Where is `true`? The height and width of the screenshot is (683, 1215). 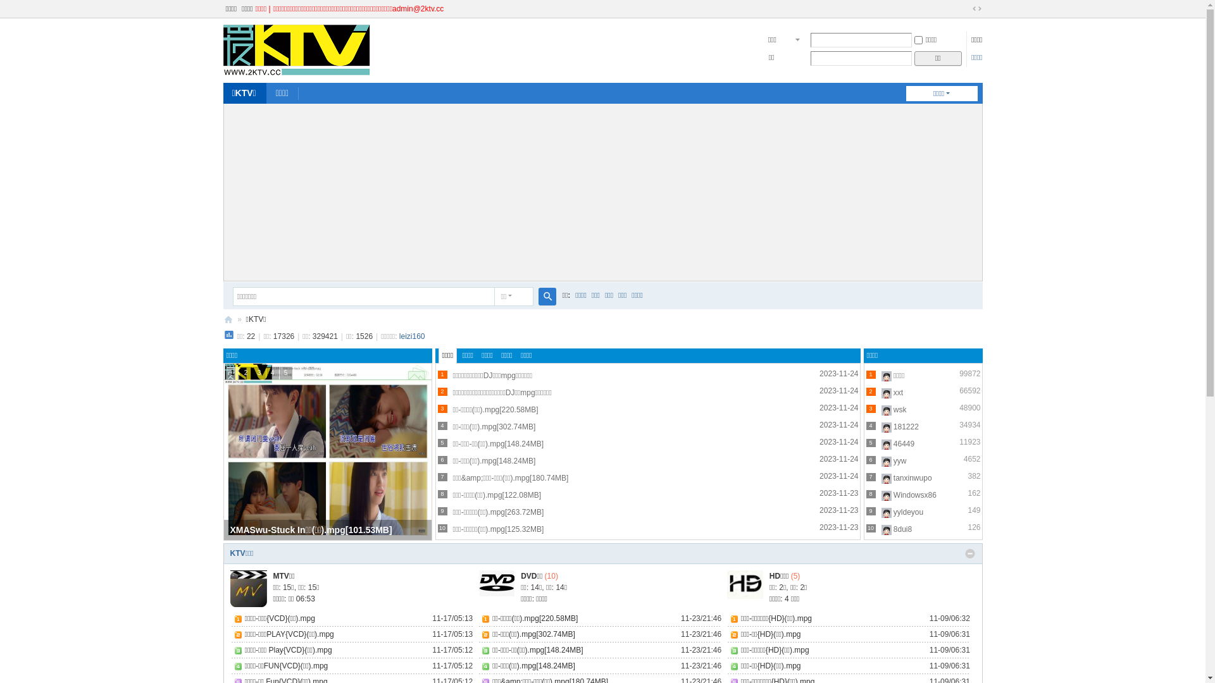 true is located at coordinates (547, 296).